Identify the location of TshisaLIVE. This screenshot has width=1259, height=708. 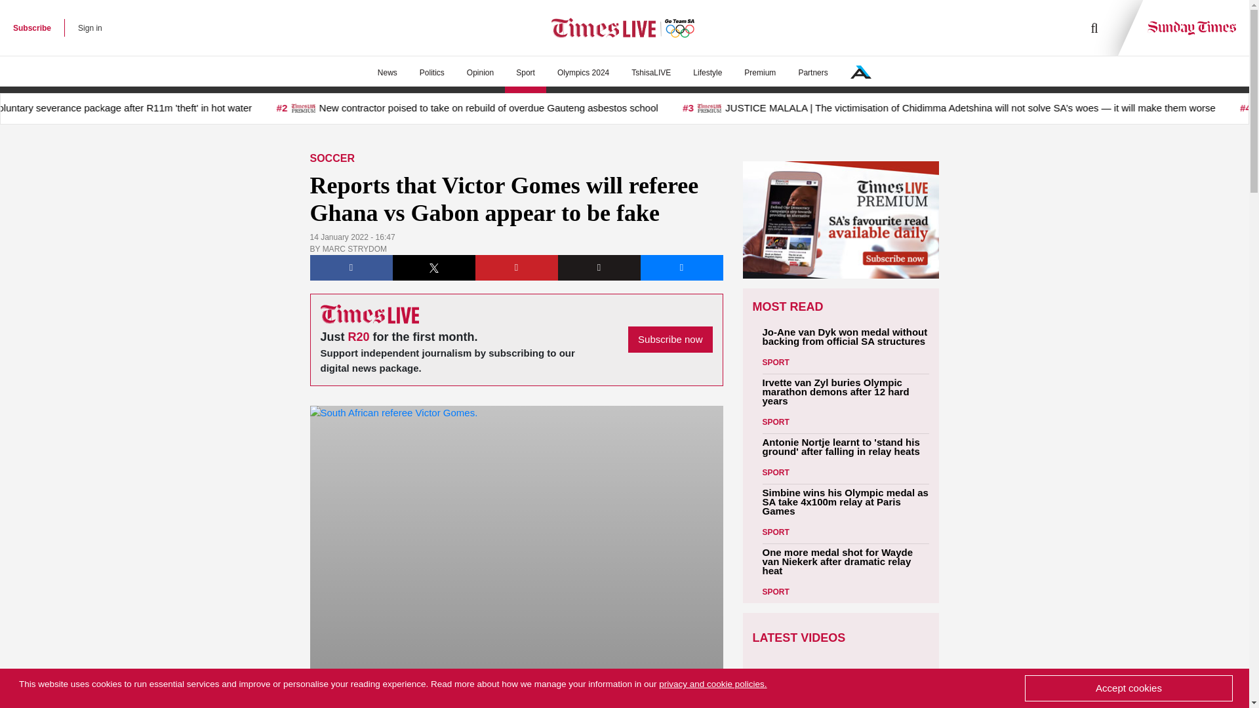
(651, 73).